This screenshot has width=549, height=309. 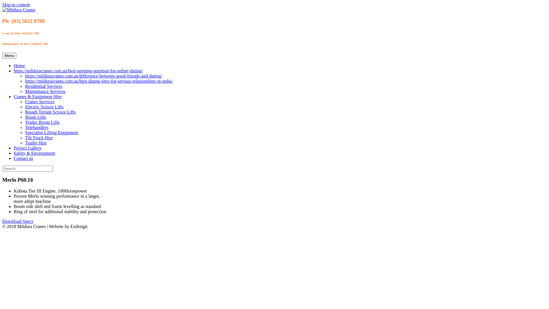 I want to click on Telehandlers, so click(x=37, y=128).